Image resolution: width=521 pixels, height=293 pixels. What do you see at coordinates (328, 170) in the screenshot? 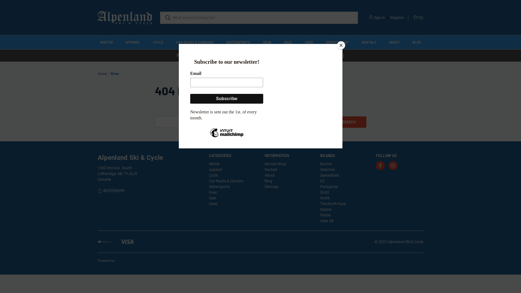
I see `Salomon` at bounding box center [328, 170].